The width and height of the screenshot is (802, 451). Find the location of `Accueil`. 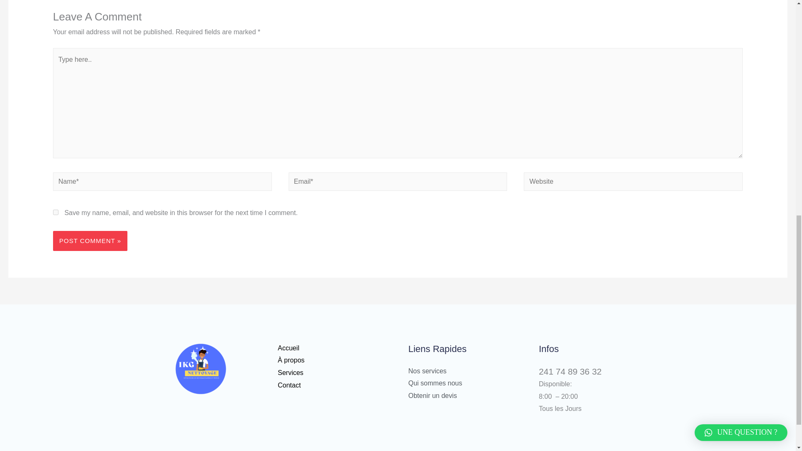

Accueil is located at coordinates (288, 348).